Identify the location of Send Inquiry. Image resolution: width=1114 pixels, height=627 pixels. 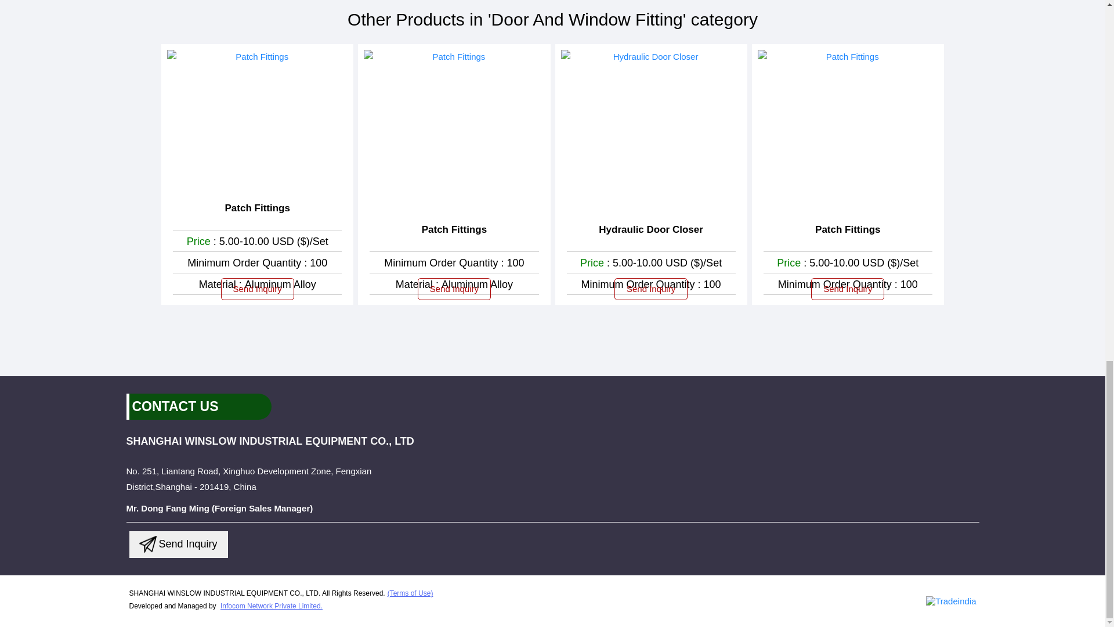
(651, 289).